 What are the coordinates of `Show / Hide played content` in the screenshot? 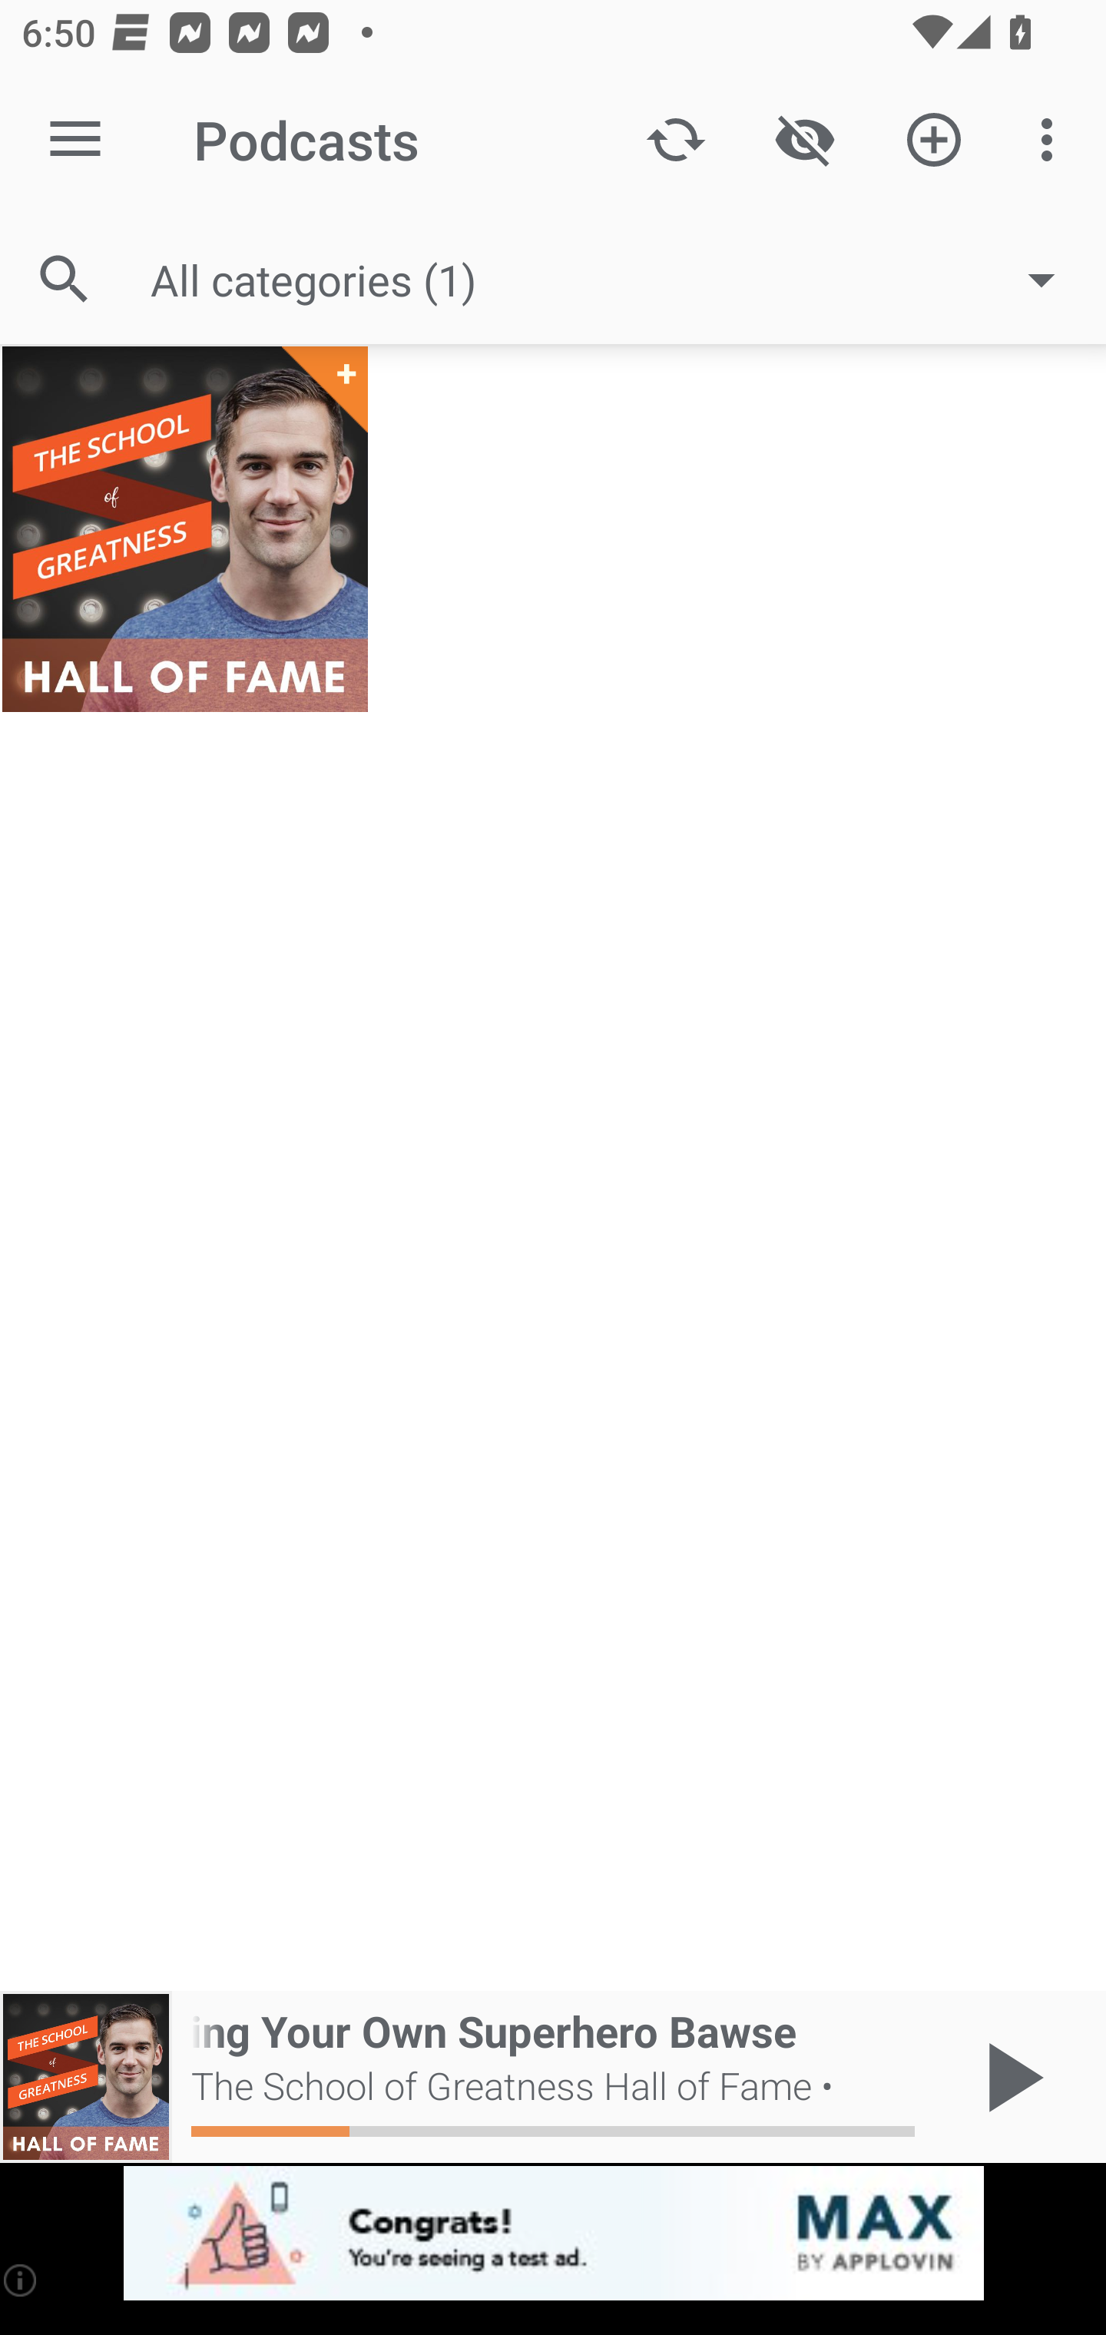 It's located at (804, 140).